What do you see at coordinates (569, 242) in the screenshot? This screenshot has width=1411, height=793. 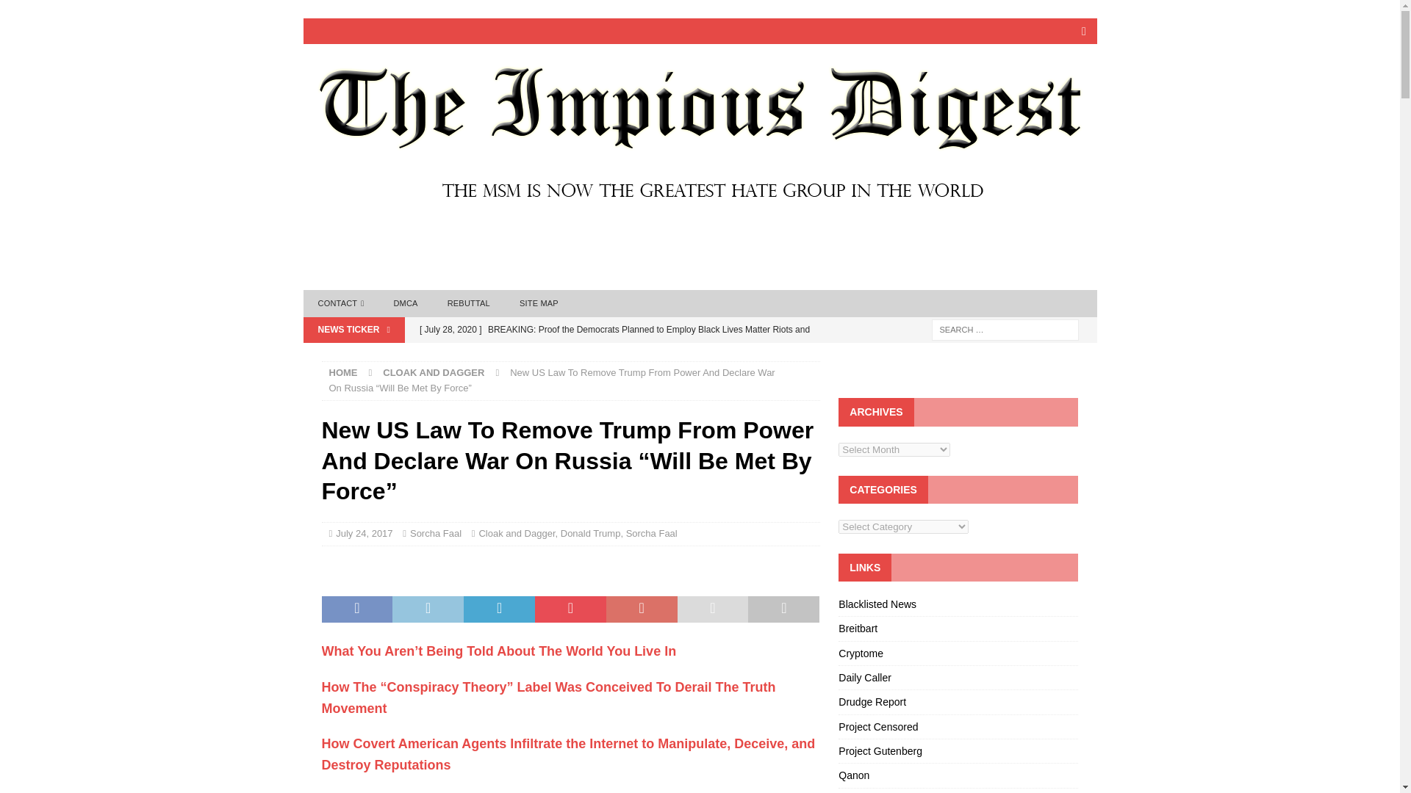 I see `CONTACT` at bounding box center [569, 242].